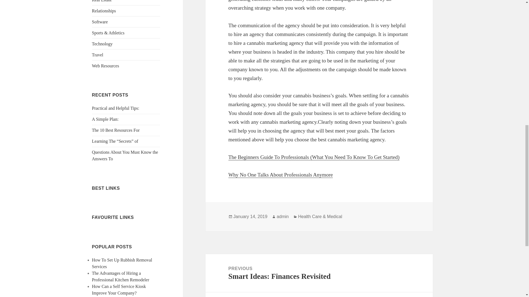 The width and height of the screenshot is (529, 297). Describe the element at coordinates (104, 11) in the screenshot. I see `Relationships` at that location.